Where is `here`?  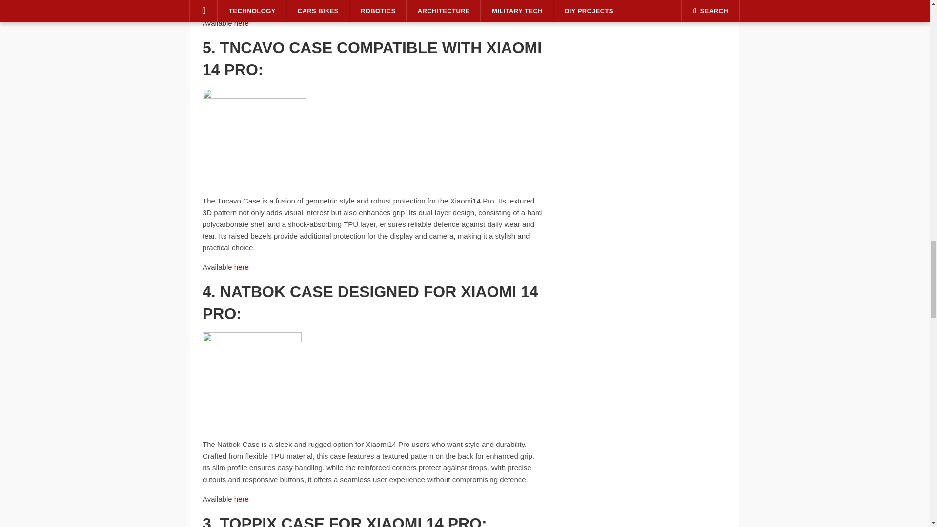 here is located at coordinates (242, 267).